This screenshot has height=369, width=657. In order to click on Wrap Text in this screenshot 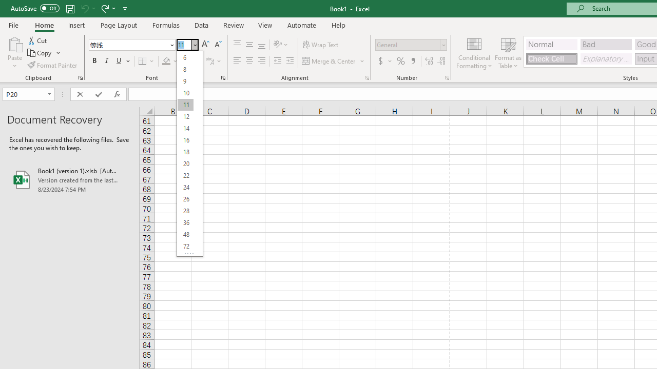, I will do `click(320, 45)`.